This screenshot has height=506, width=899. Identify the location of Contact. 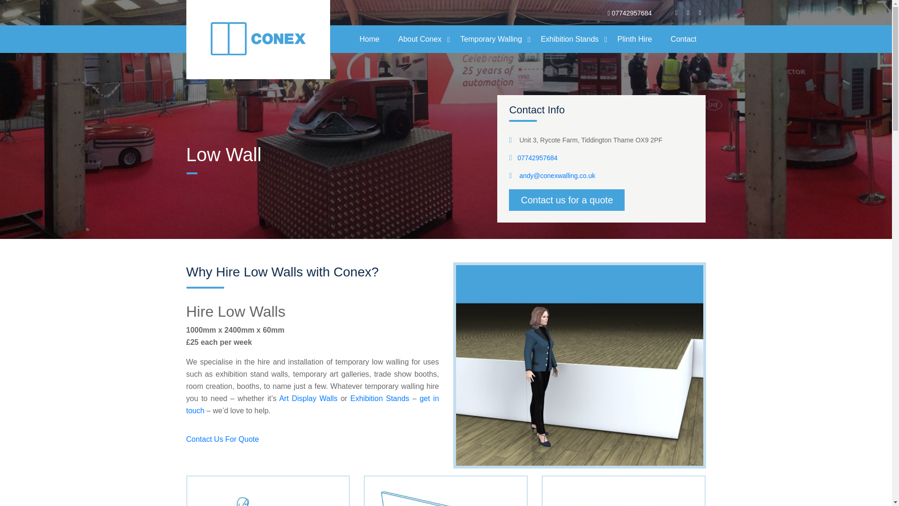
(683, 38).